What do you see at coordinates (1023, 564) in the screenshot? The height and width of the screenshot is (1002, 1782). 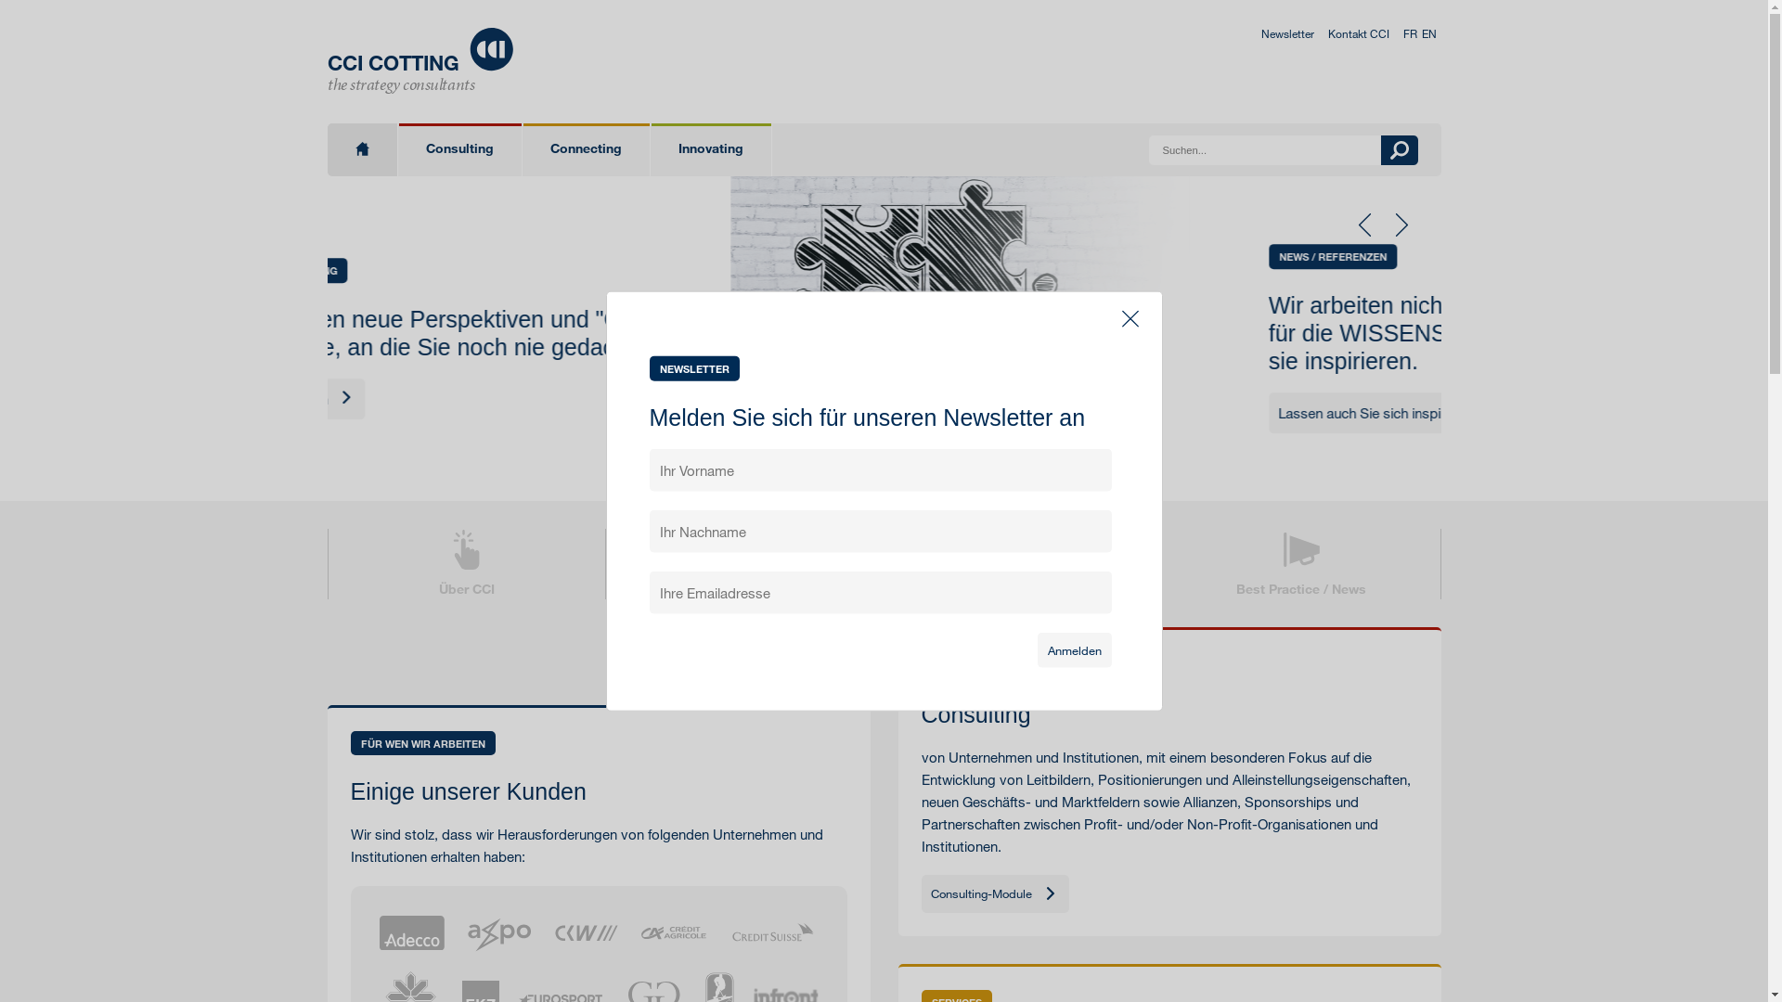 I see `Be part of CCI` at bounding box center [1023, 564].